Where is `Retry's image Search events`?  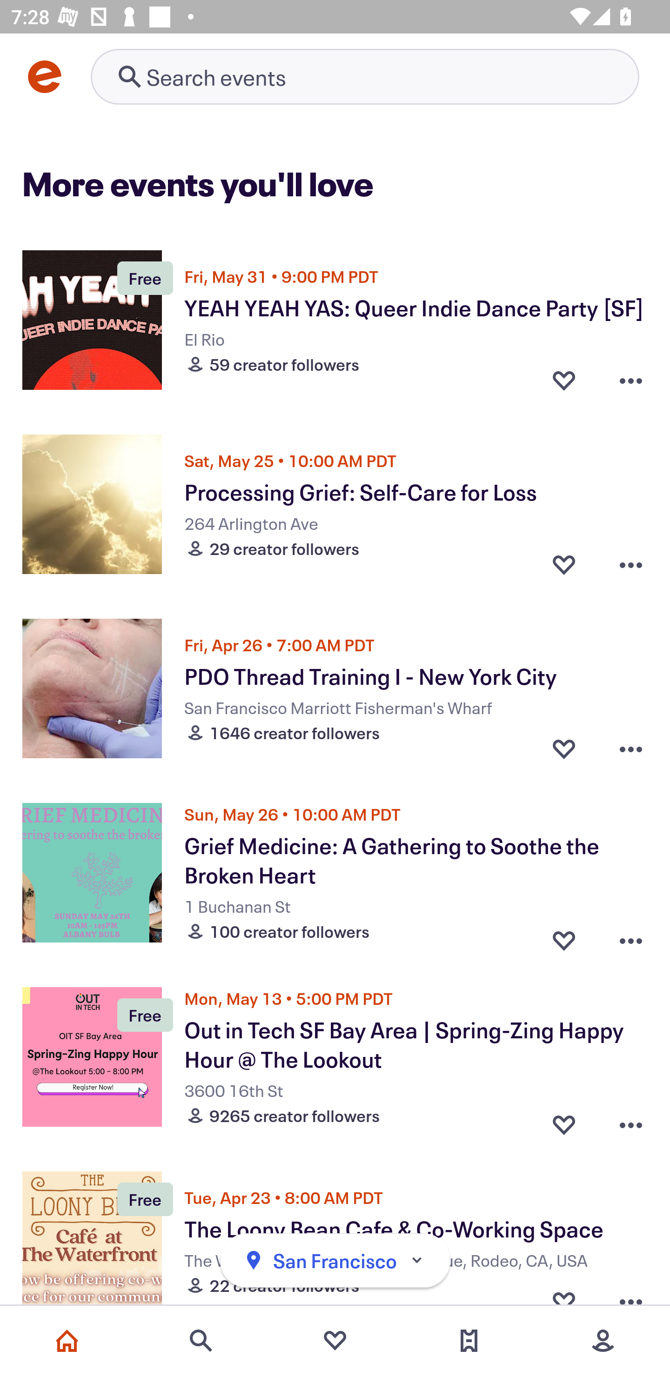 Retry's image Search events is located at coordinates (365, 76).